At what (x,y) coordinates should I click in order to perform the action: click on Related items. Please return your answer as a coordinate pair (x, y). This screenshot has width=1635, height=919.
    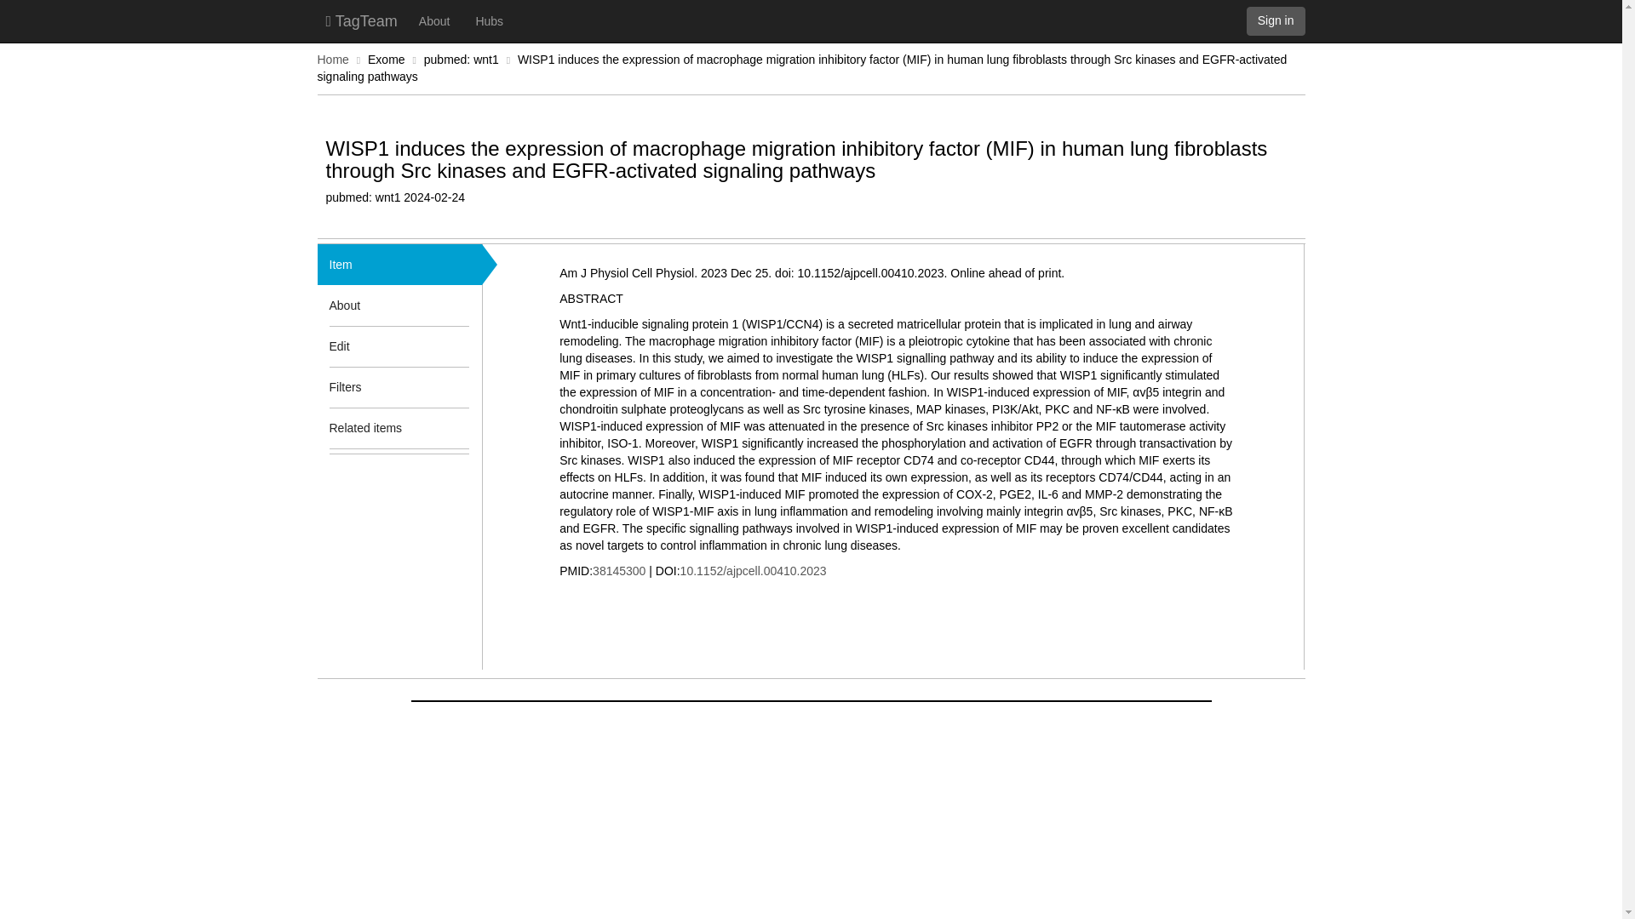
    Looking at the image, I should click on (374, 428).